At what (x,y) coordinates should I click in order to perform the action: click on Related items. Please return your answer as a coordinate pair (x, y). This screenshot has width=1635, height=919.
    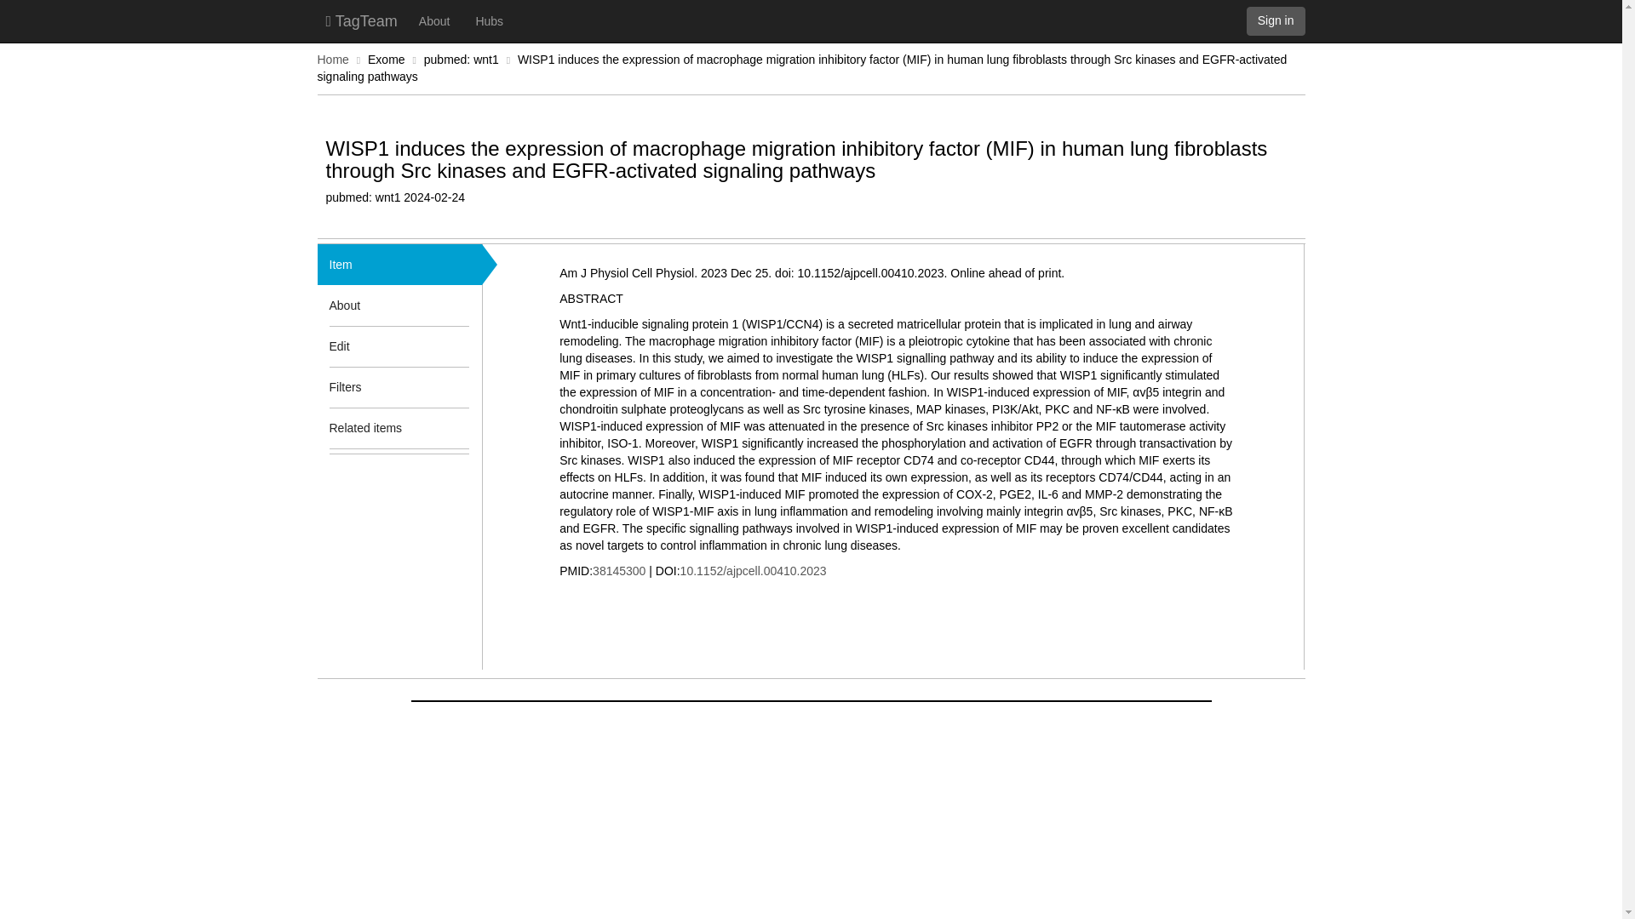
    Looking at the image, I should click on (374, 428).